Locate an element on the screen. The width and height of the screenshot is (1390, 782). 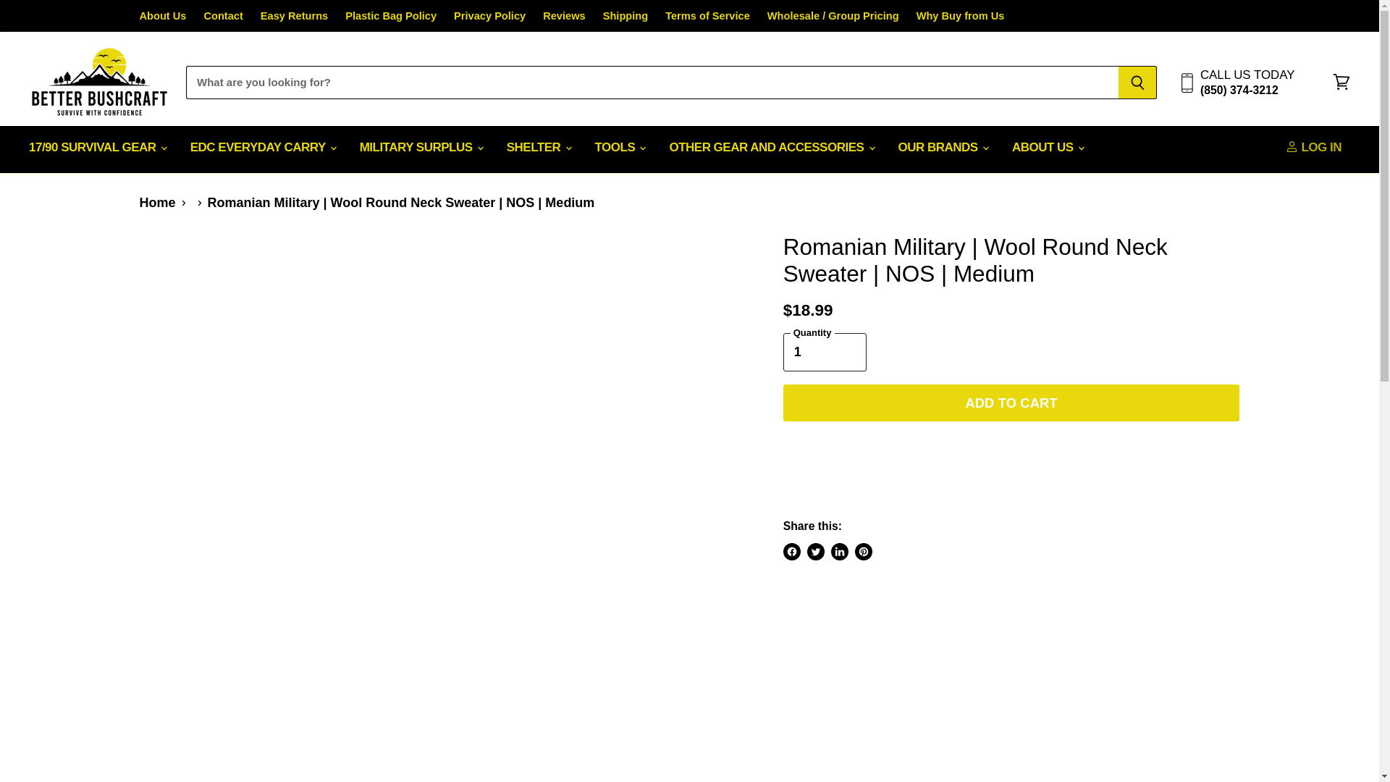
Reviews is located at coordinates (564, 16).